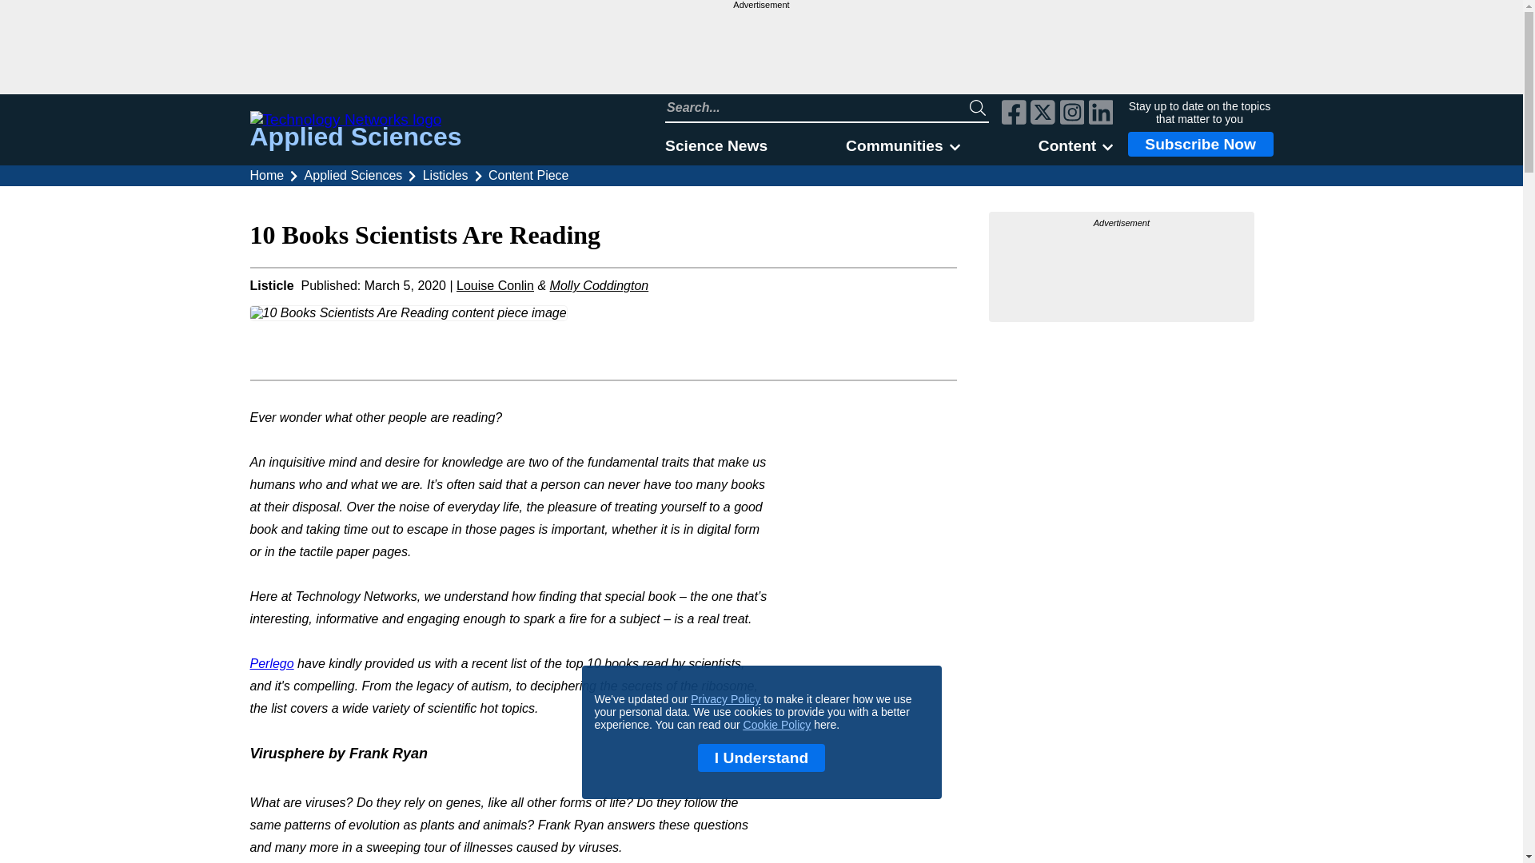  Describe the element at coordinates (355, 120) in the screenshot. I see `Technology Networks logo` at that location.